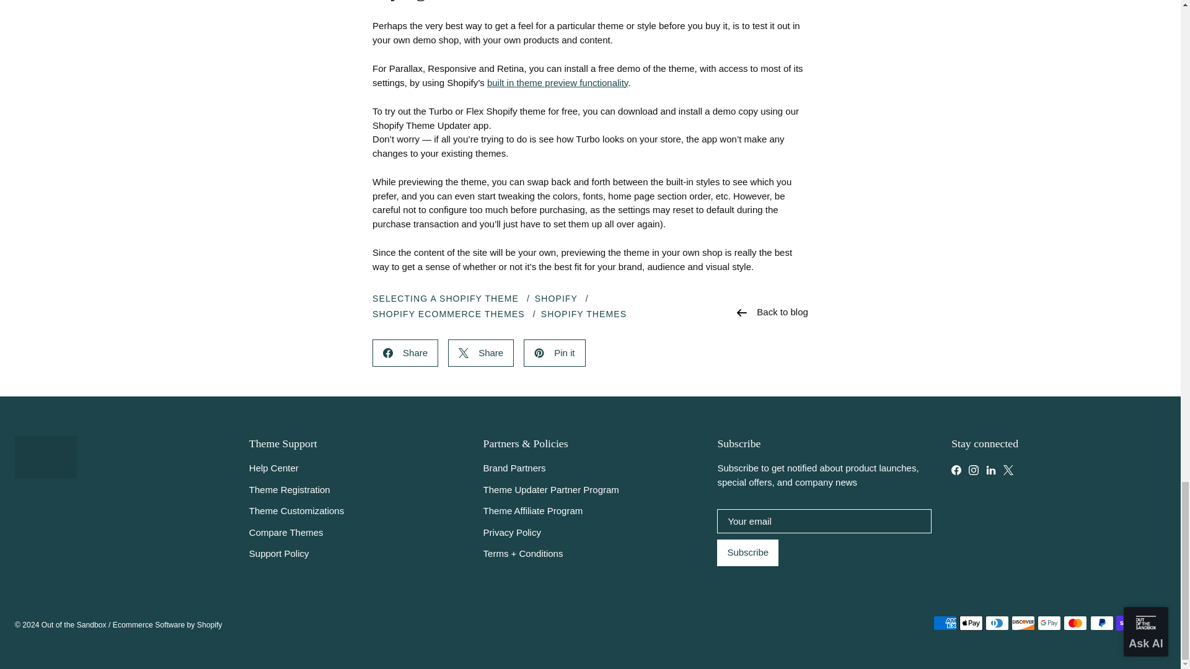  What do you see at coordinates (584, 313) in the screenshot?
I see `Show articles tagged Shopify Themes` at bounding box center [584, 313].